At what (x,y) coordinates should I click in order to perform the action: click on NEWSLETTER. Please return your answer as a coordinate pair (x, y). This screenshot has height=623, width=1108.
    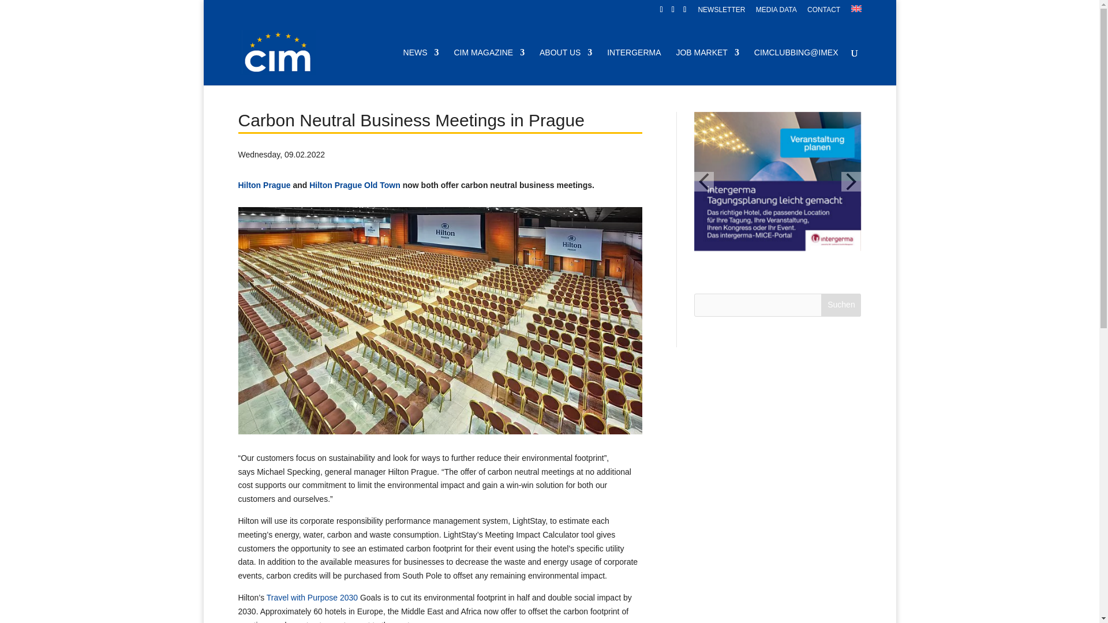
    Looking at the image, I should click on (721, 12).